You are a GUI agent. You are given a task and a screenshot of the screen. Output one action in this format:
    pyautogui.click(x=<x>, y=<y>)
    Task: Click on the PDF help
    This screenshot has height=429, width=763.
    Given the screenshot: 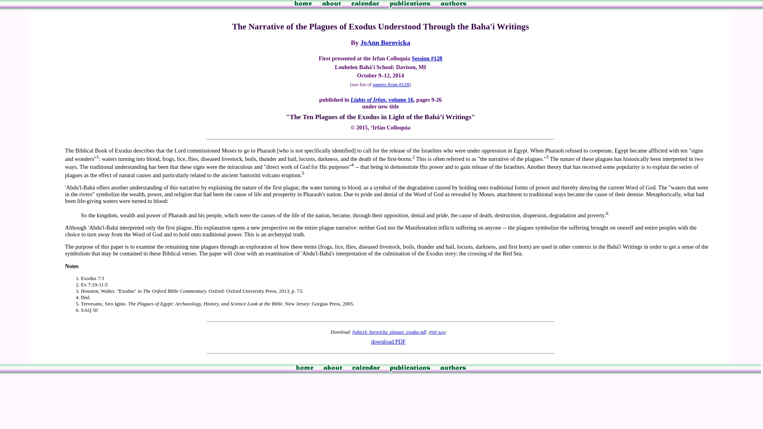 What is the action you would take?
    pyautogui.click(x=437, y=332)
    